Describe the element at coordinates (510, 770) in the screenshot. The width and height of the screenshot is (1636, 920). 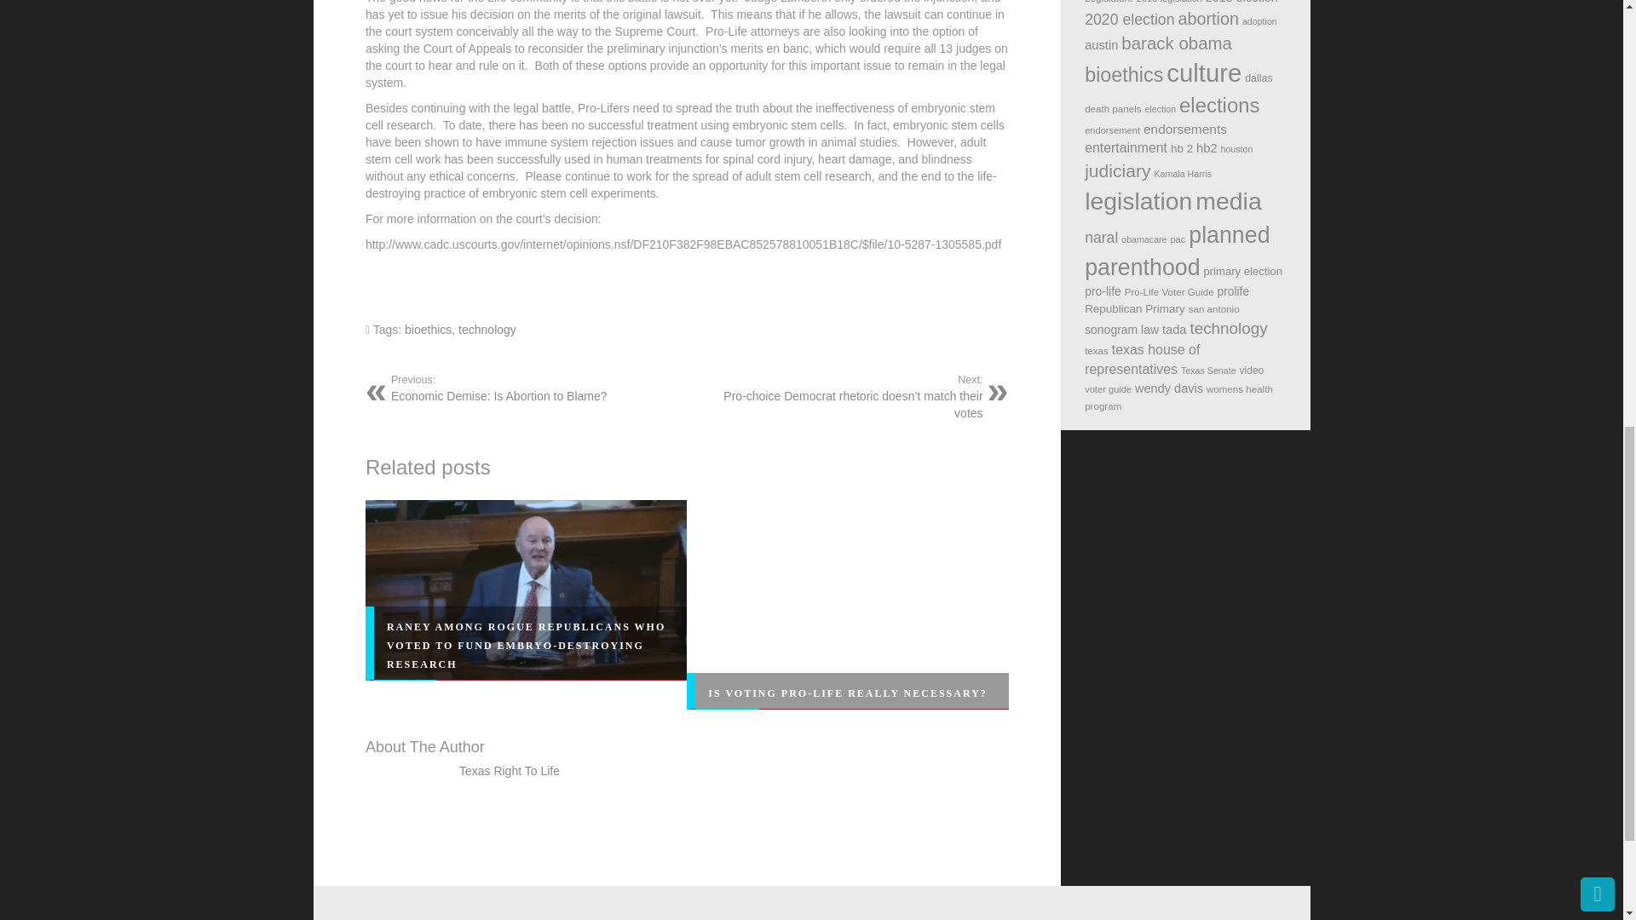
I see `Posts by Texas Right To Life` at that location.